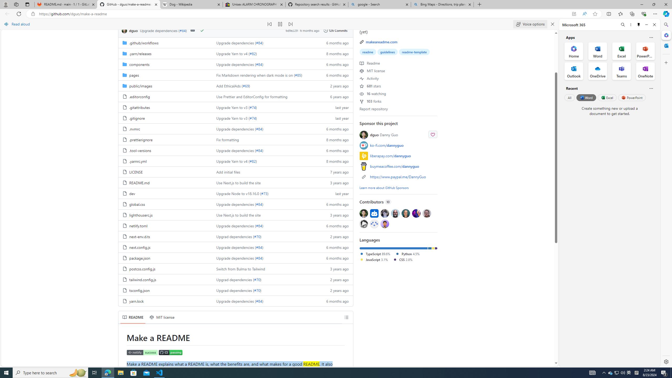 The height and width of the screenshot is (378, 672). I want to click on package.json, (File), so click(140, 258).